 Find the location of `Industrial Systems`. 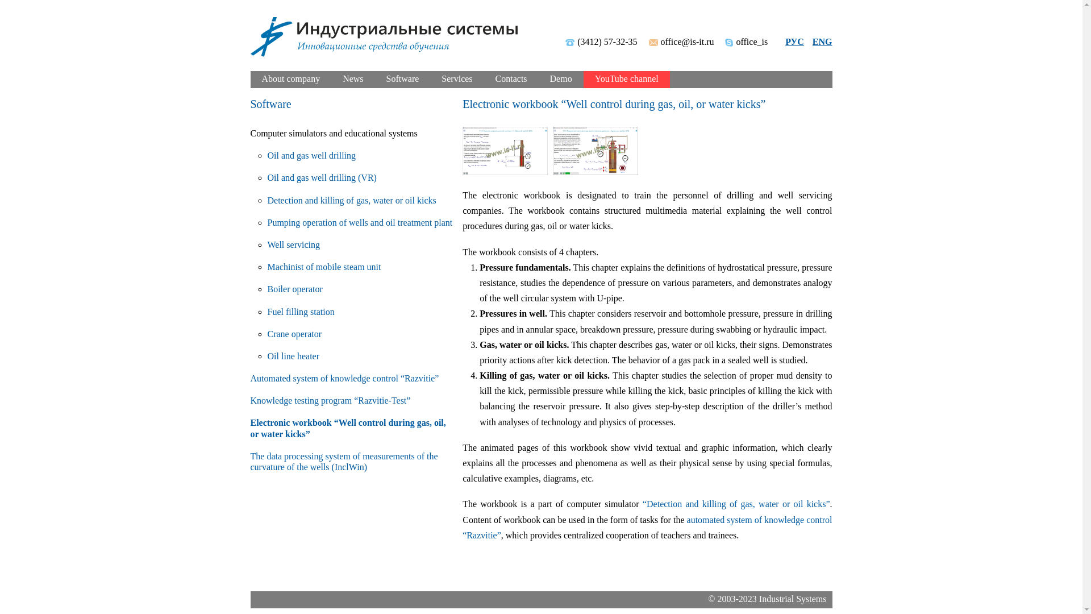

Industrial Systems is located at coordinates (383, 37).